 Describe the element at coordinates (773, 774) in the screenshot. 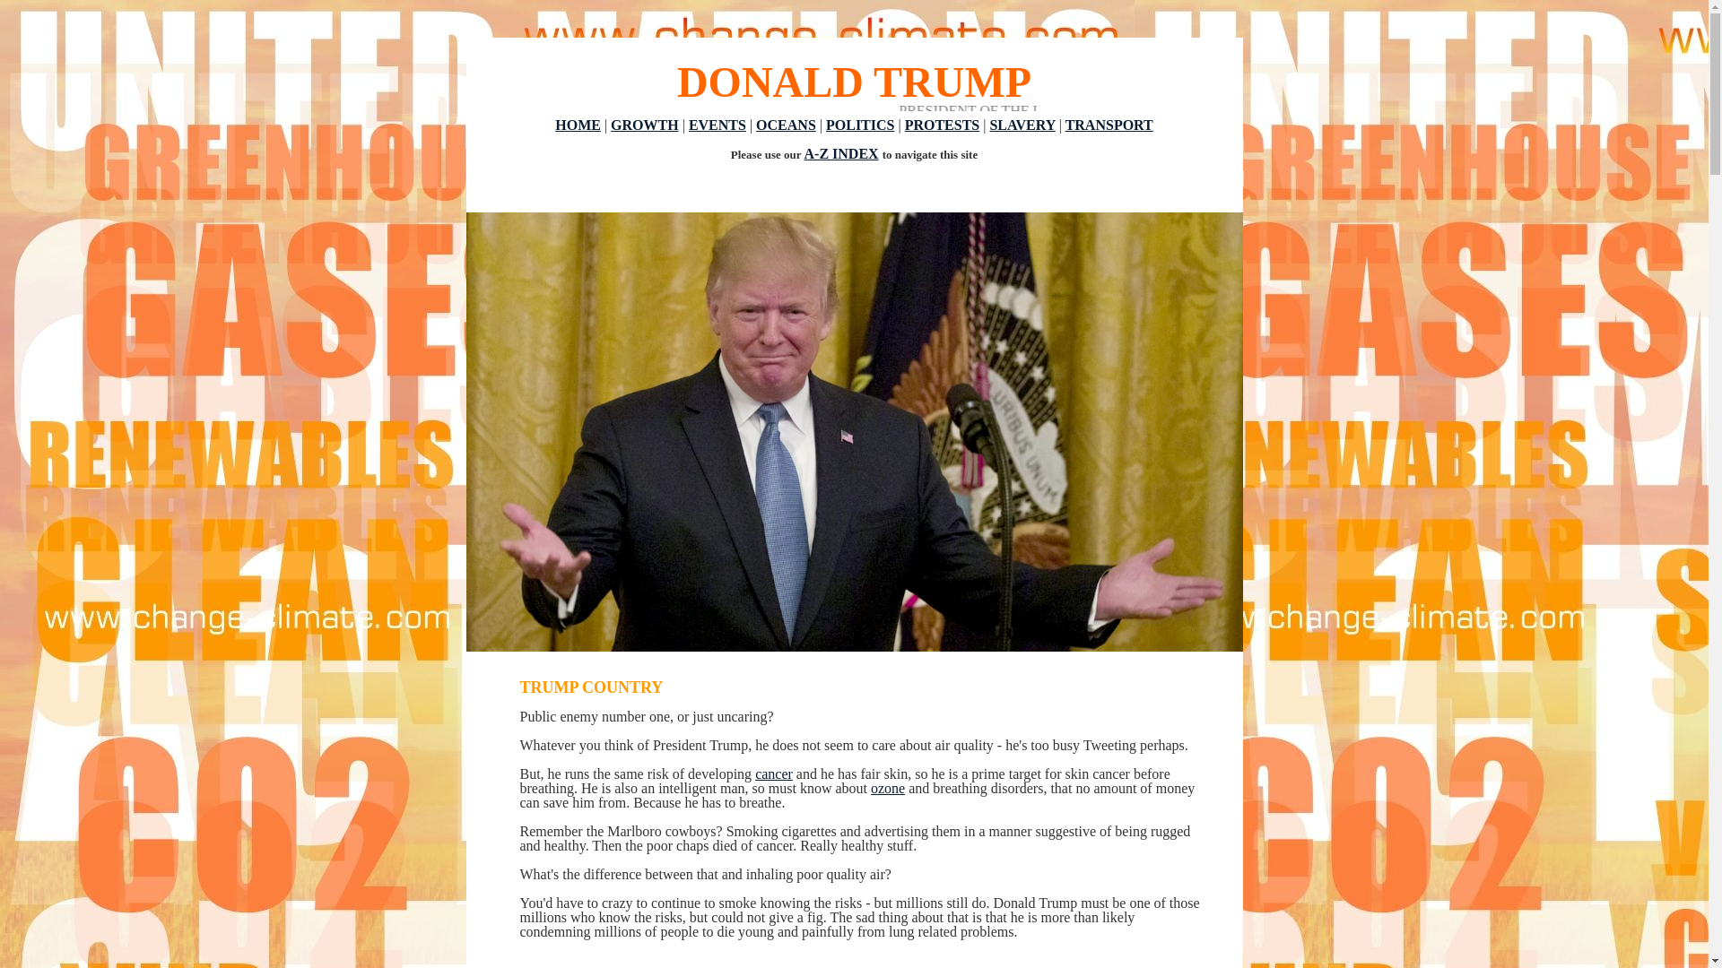

I see `cancer` at that location.